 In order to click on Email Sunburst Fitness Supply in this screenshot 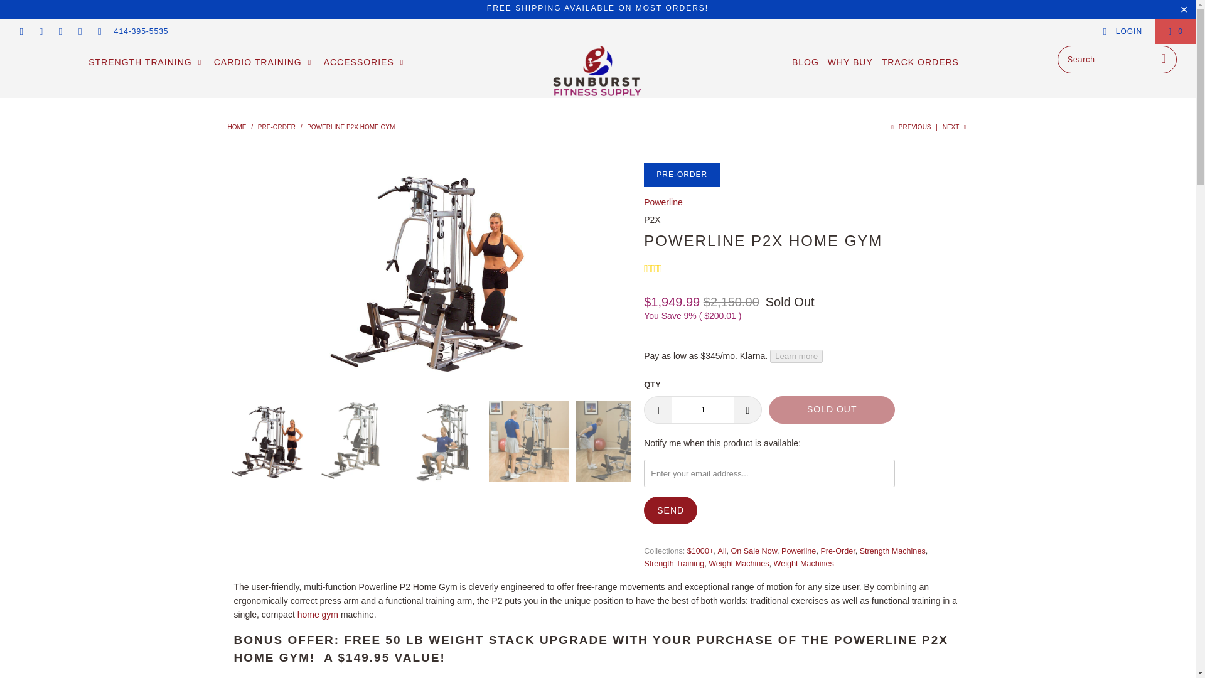, I will do `click(99, 31)`.